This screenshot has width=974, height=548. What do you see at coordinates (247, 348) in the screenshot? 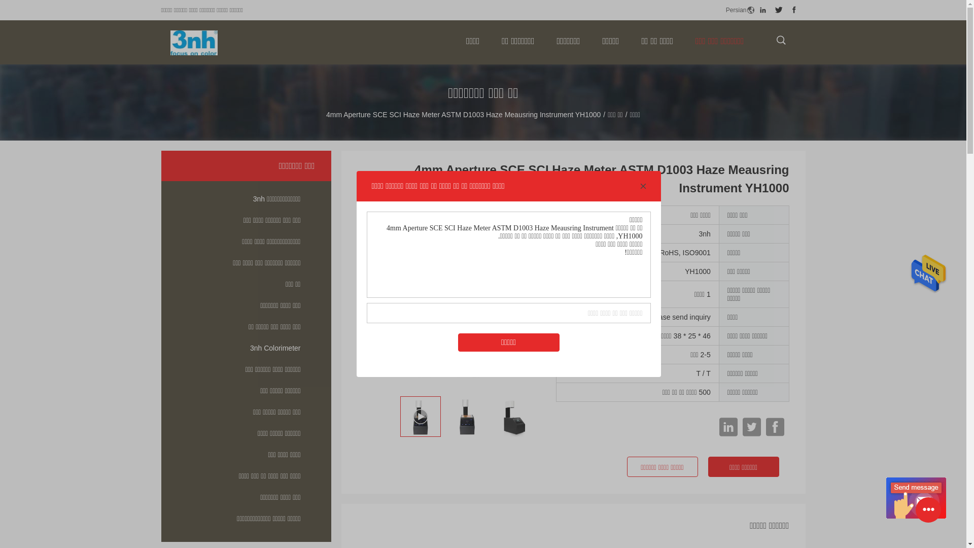
I see `3nh Colorimeter` at bounding box center [247, 348].